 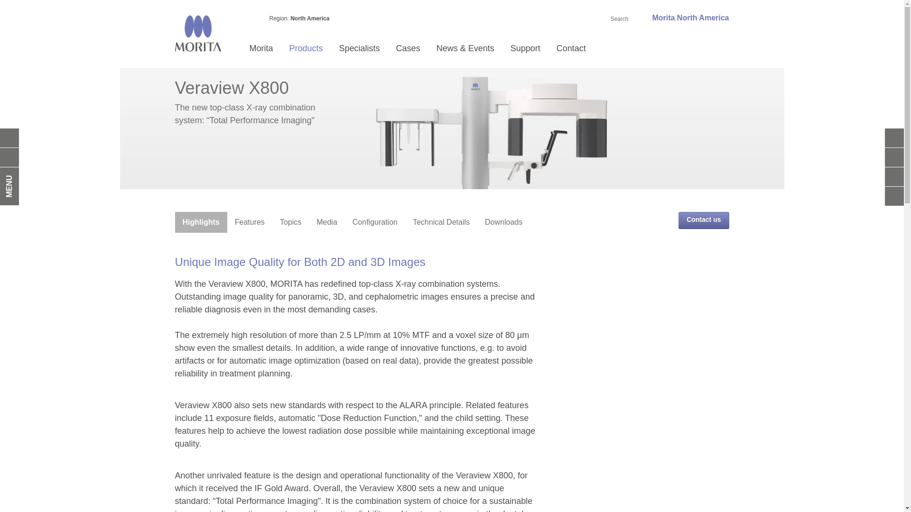 What do you see at coordinates (352, 131) in the screenshot?
I see `Endodontic Systems` at bounding box center [352, 131].